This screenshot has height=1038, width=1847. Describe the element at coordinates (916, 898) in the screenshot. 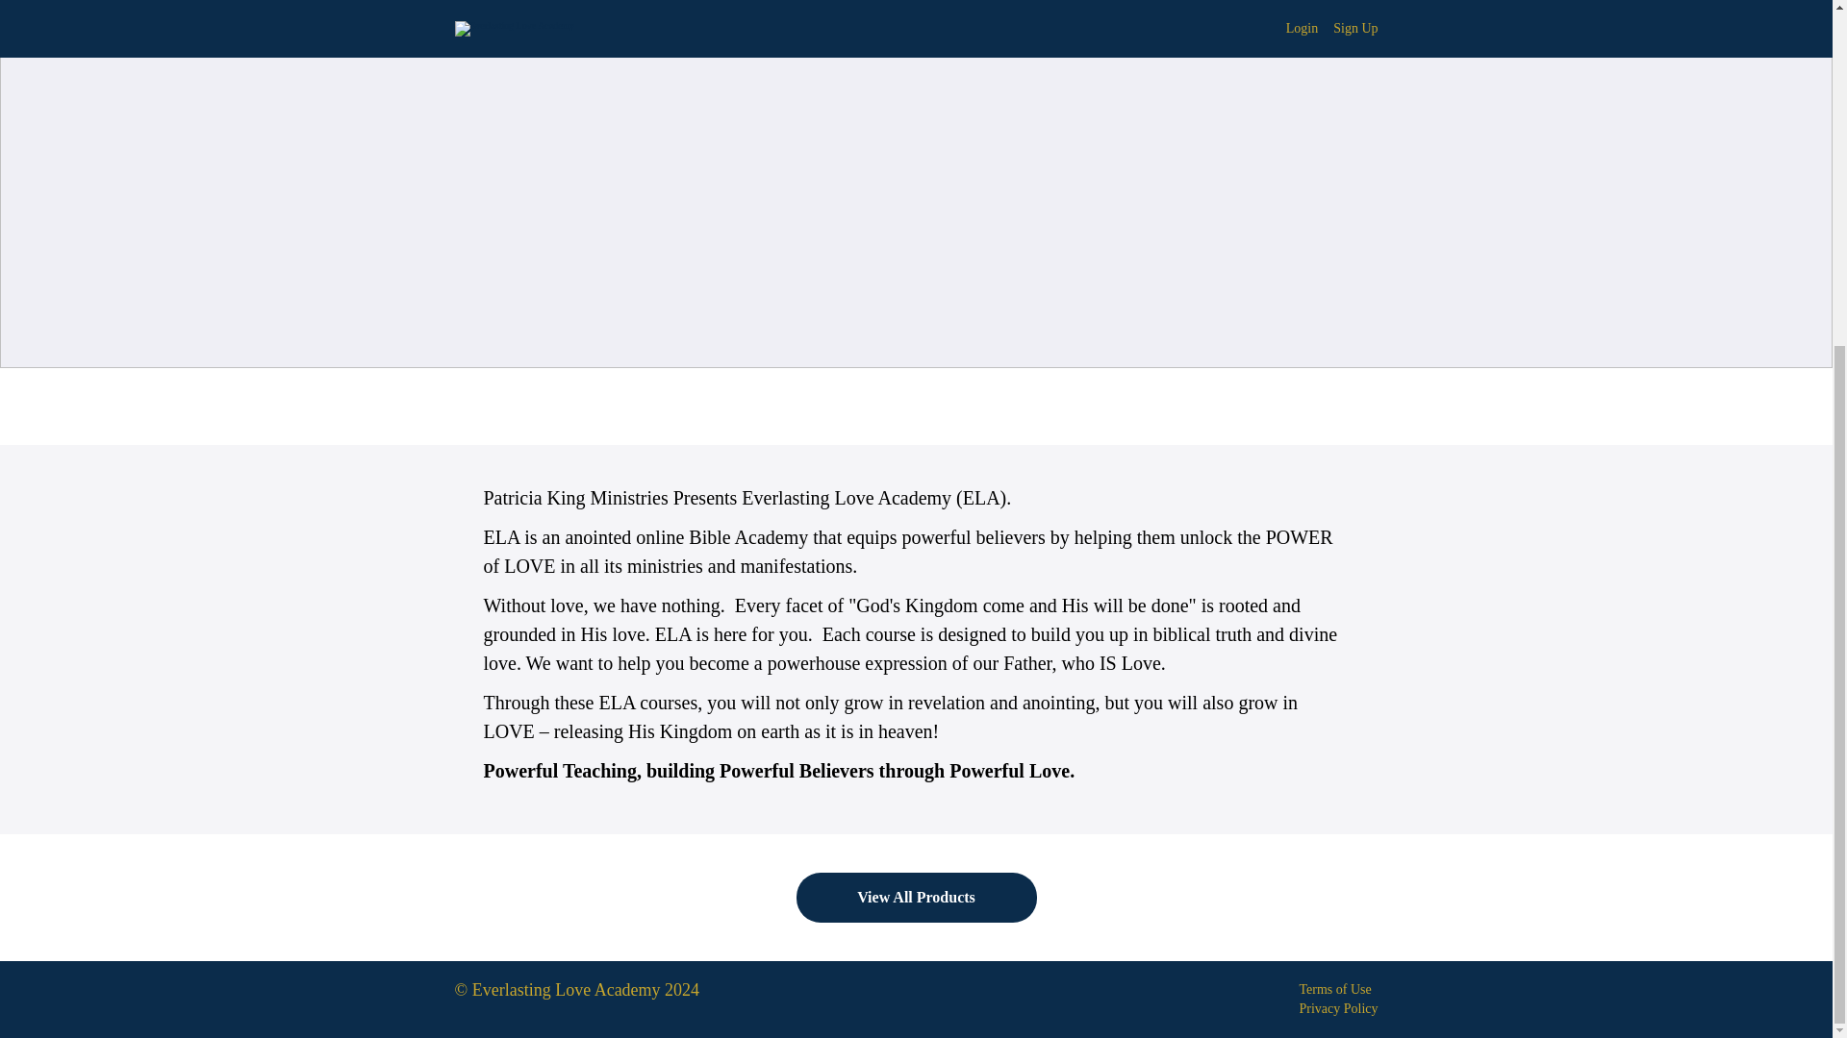

I see `View All Products` at that location.